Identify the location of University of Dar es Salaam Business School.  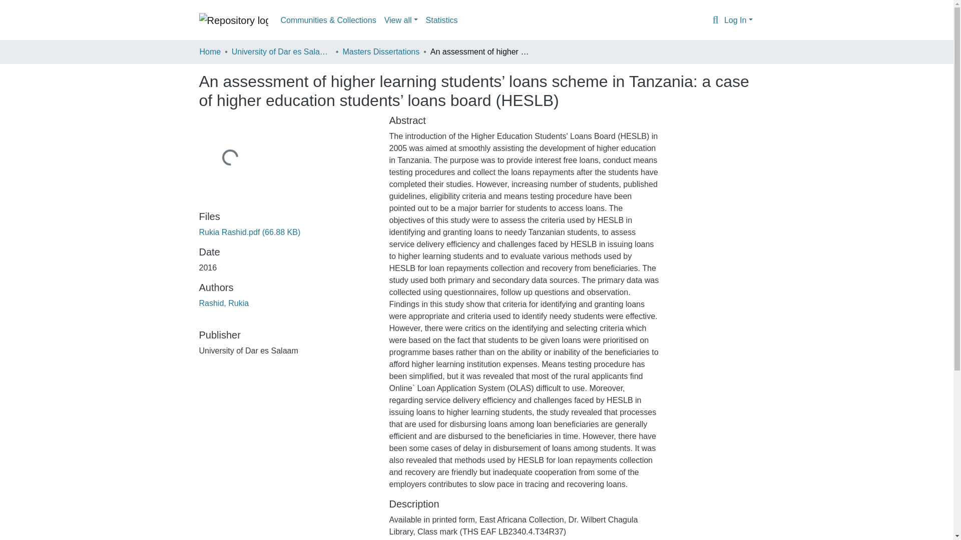
(281, 51).